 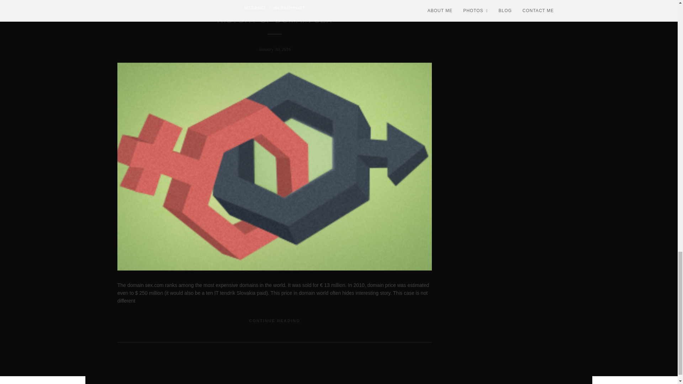 I want to click on Instagram, so click(x=519, y=383).